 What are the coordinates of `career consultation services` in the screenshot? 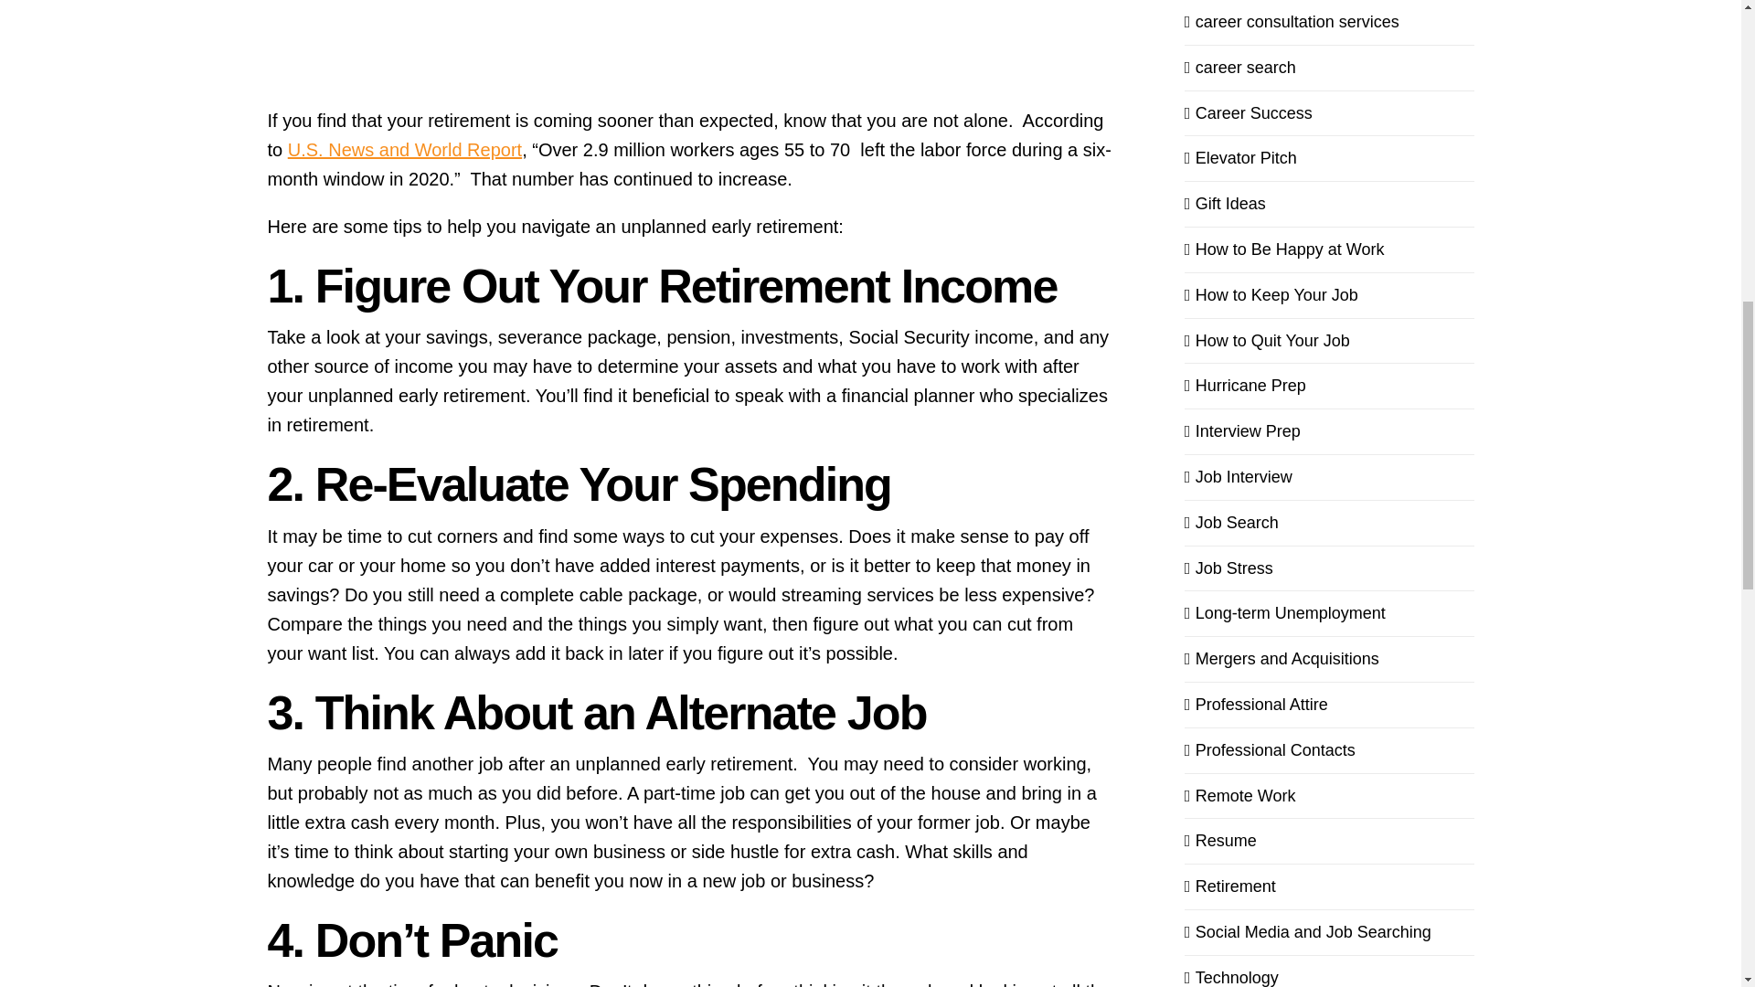 It's located at (1330, 22).